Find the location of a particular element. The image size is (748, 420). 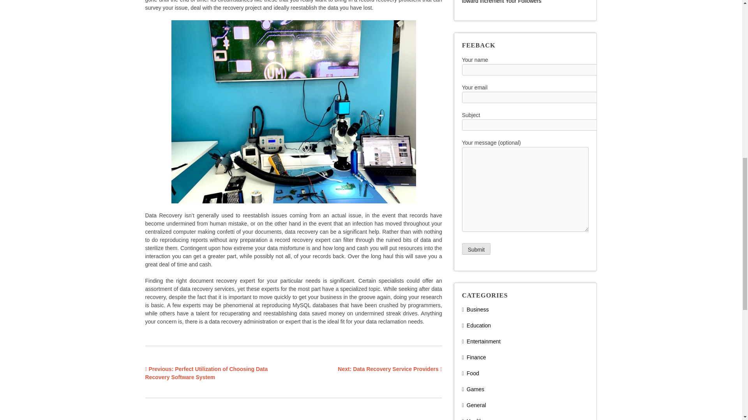

General is located at coordinates (476, 405).